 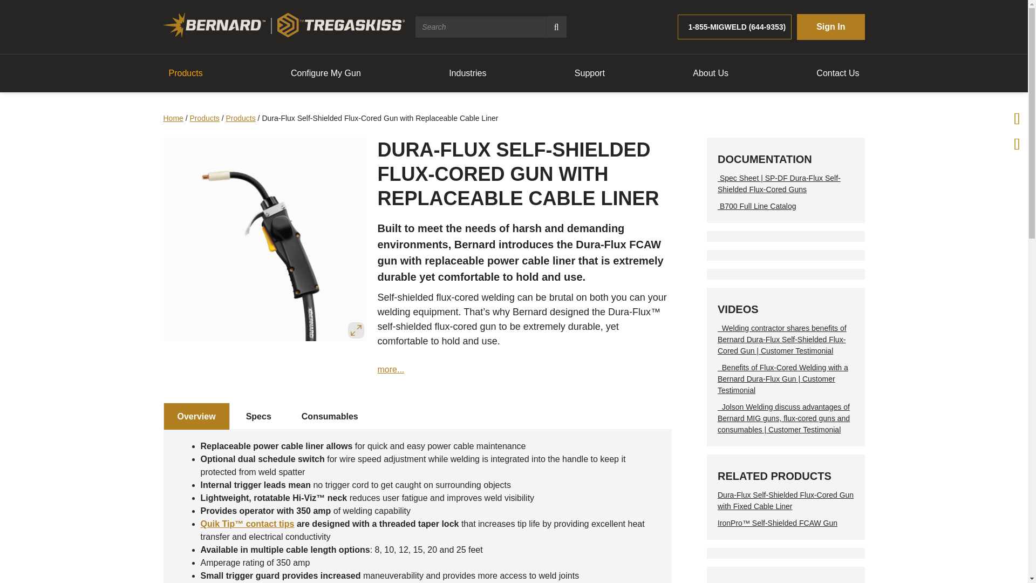 I want to click on Sign In, so click(x=830, y=27).